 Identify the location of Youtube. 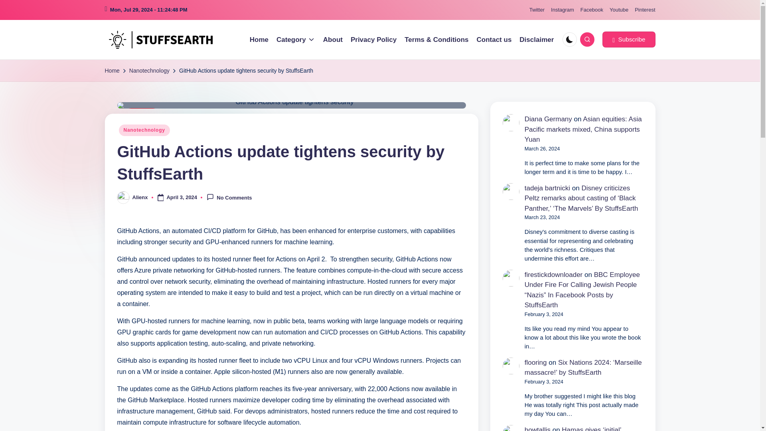
(619, 10).